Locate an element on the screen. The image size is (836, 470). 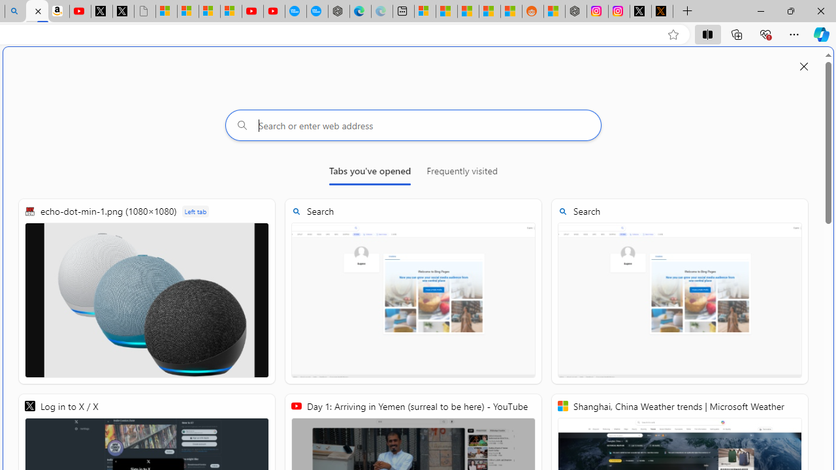
Gloom - YouTube is located at coordinates (253, 12).